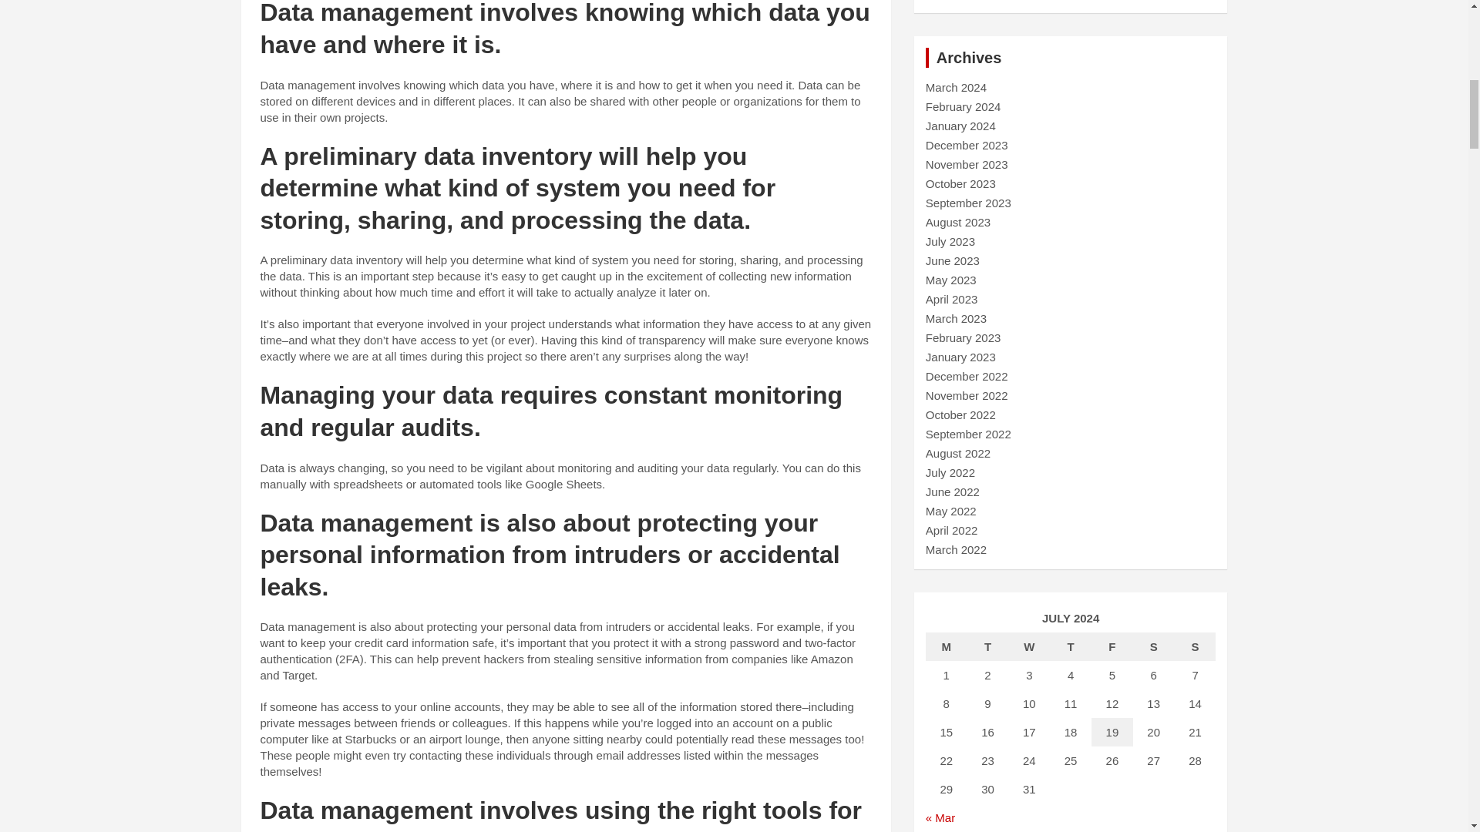  Describe the element at coordinates (947, 646) in the screenshot. I see `Monday` at that location.